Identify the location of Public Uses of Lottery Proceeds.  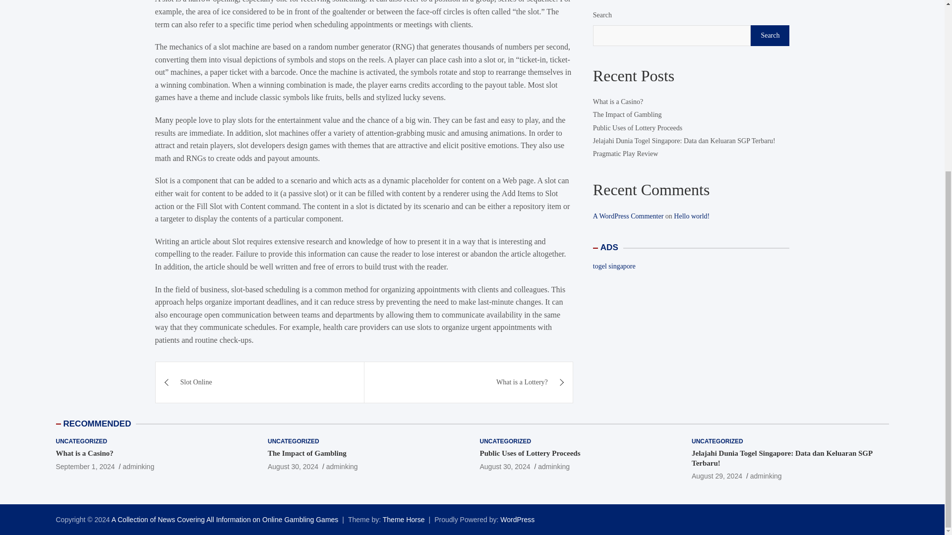
(530, 453).